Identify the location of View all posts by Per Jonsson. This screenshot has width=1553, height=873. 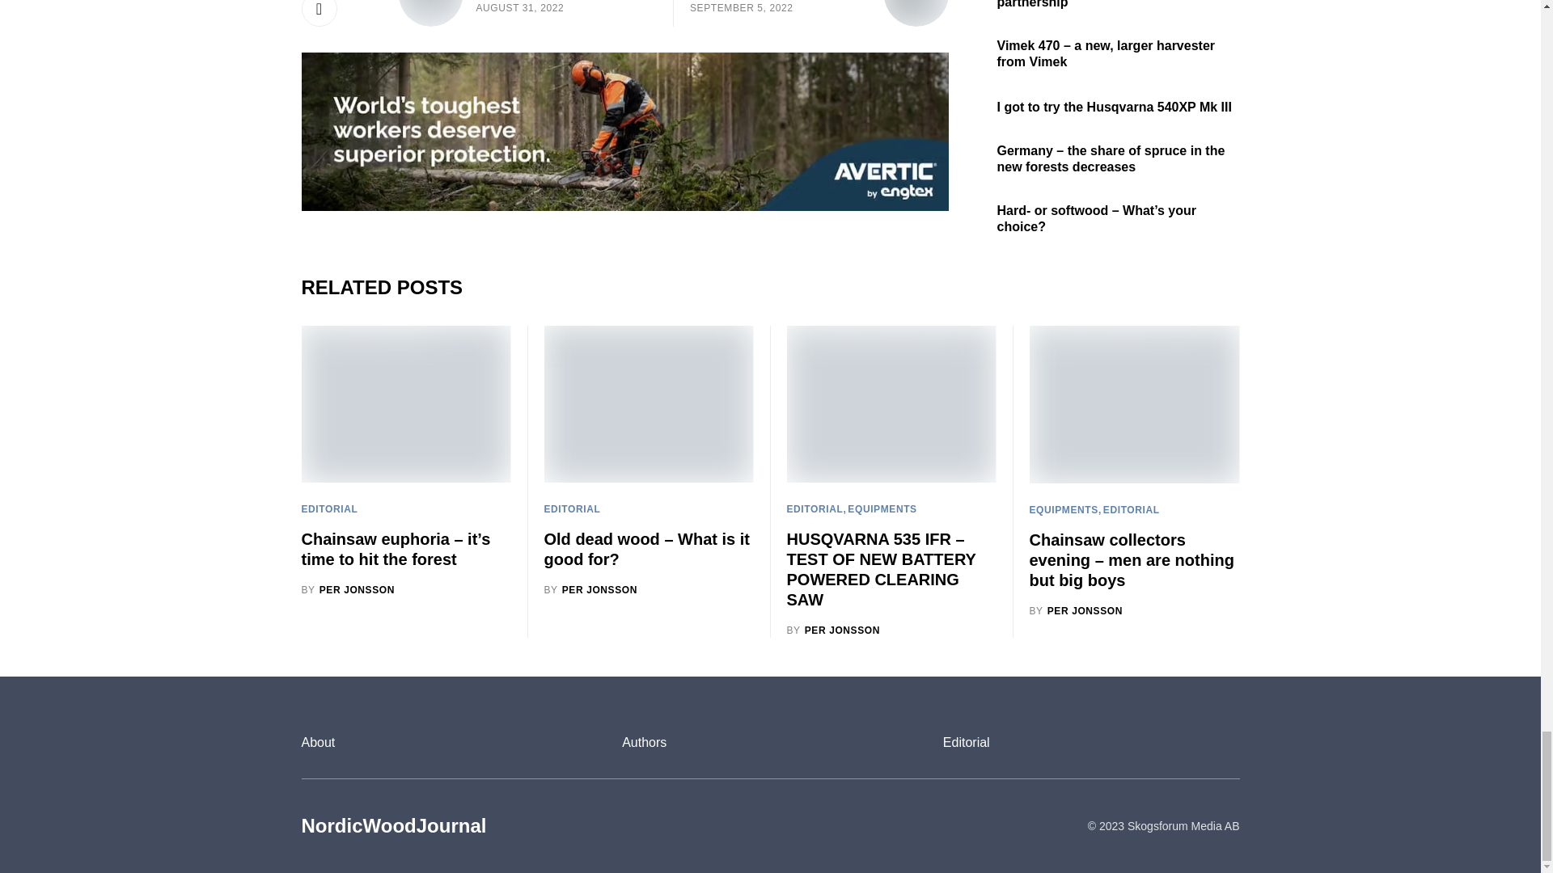
(1076, 611).